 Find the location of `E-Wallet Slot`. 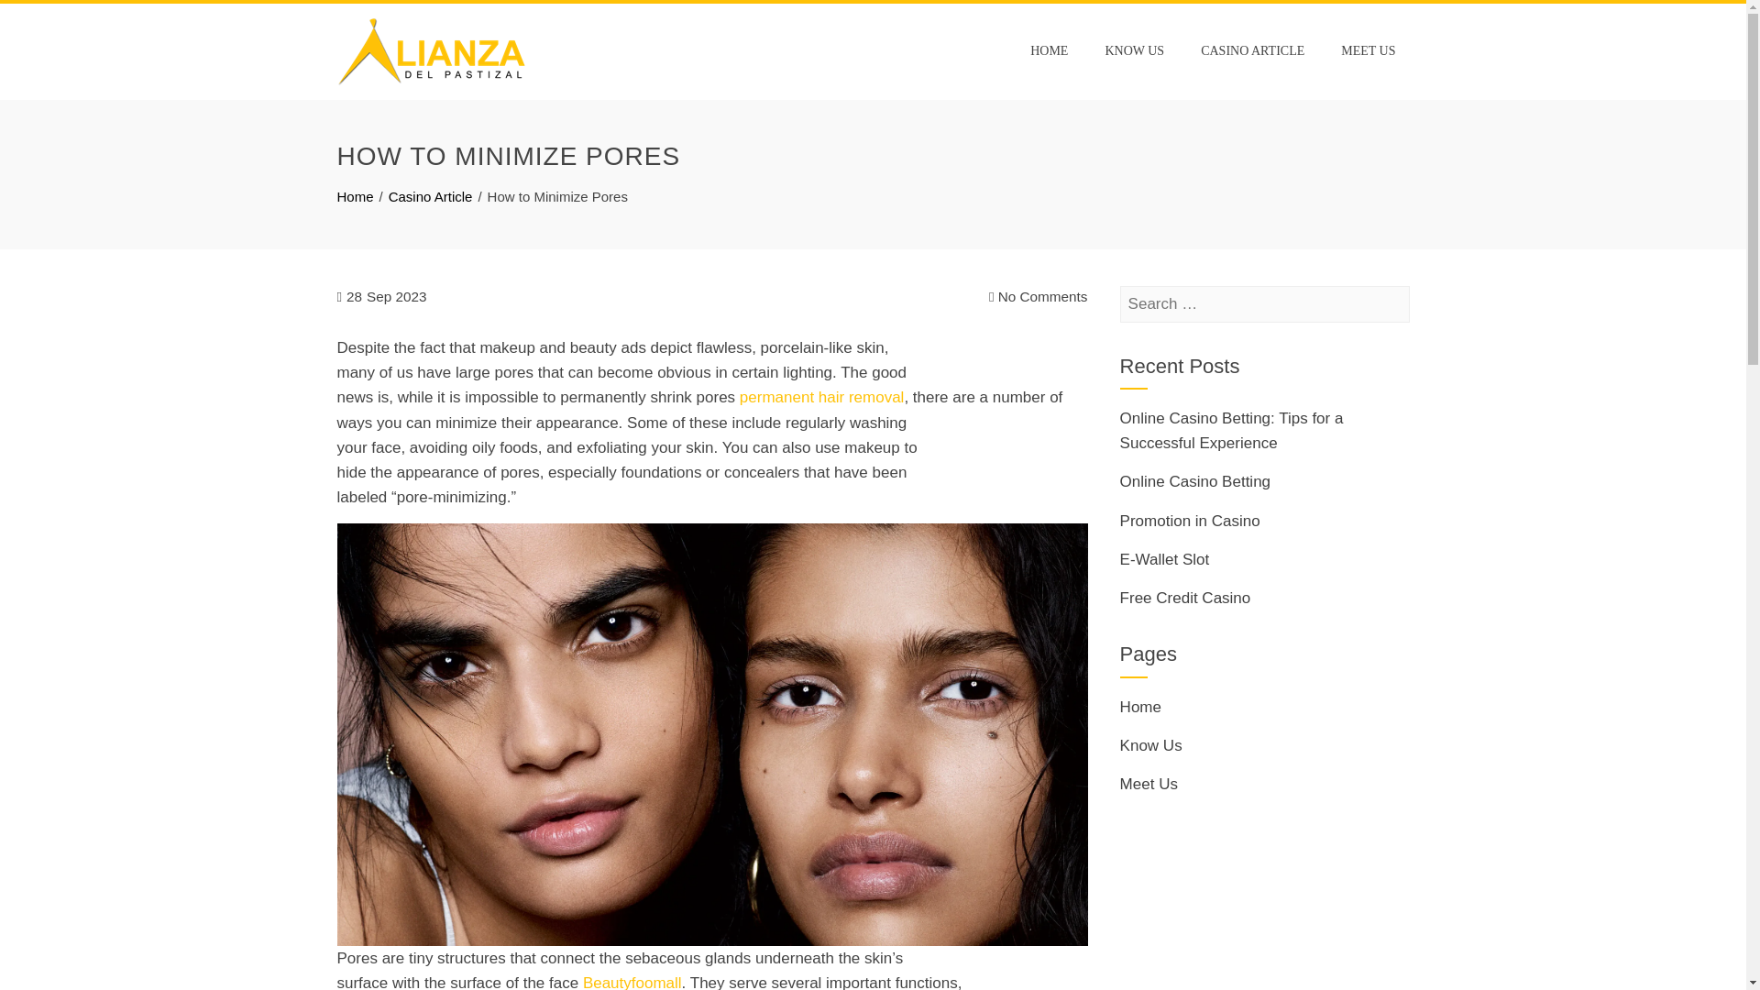

E-Wallet Slot is located at coordinates (1164, 559).